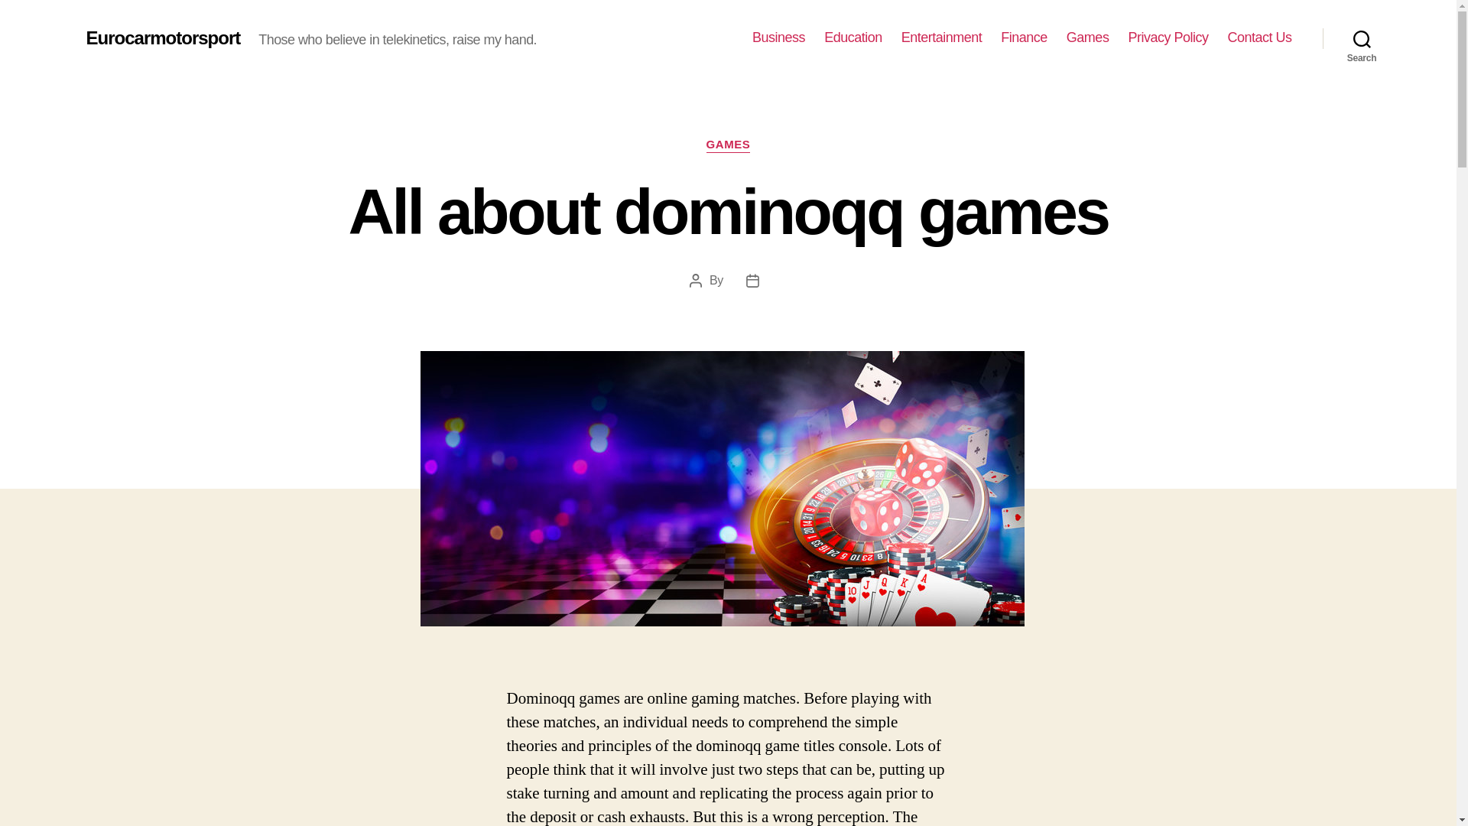 This screenshot has width=1468, height=826. What do you see at coordinates (778, 37) in the screenshot?
I see `Business` at bounding box center [778, 37].